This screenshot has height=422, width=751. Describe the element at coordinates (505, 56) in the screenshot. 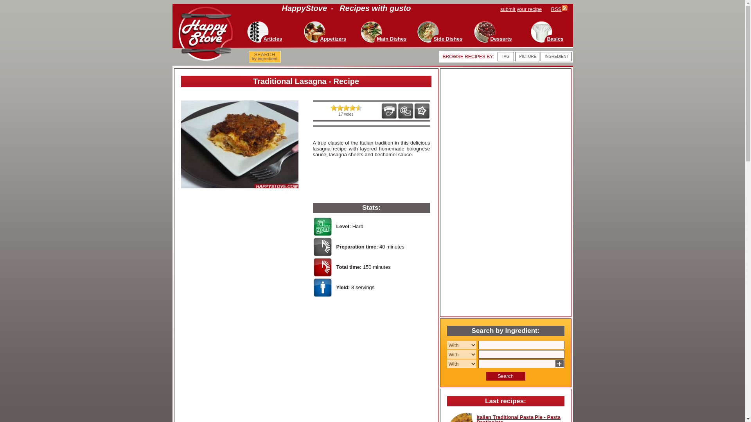

I see `TAG` at that location.